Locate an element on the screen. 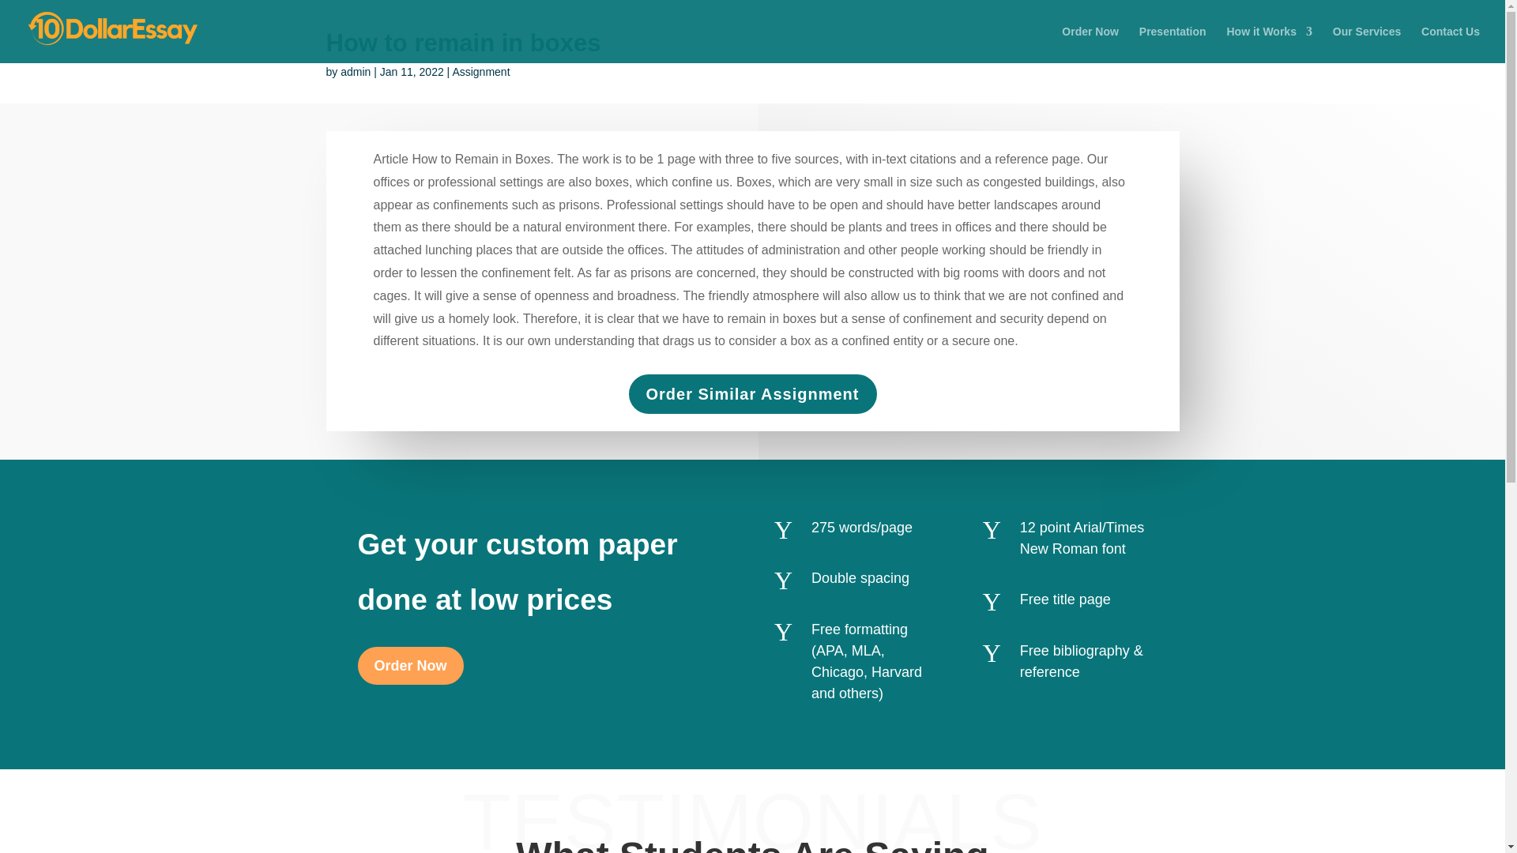  Order Now is located at coordinates (409, 665).